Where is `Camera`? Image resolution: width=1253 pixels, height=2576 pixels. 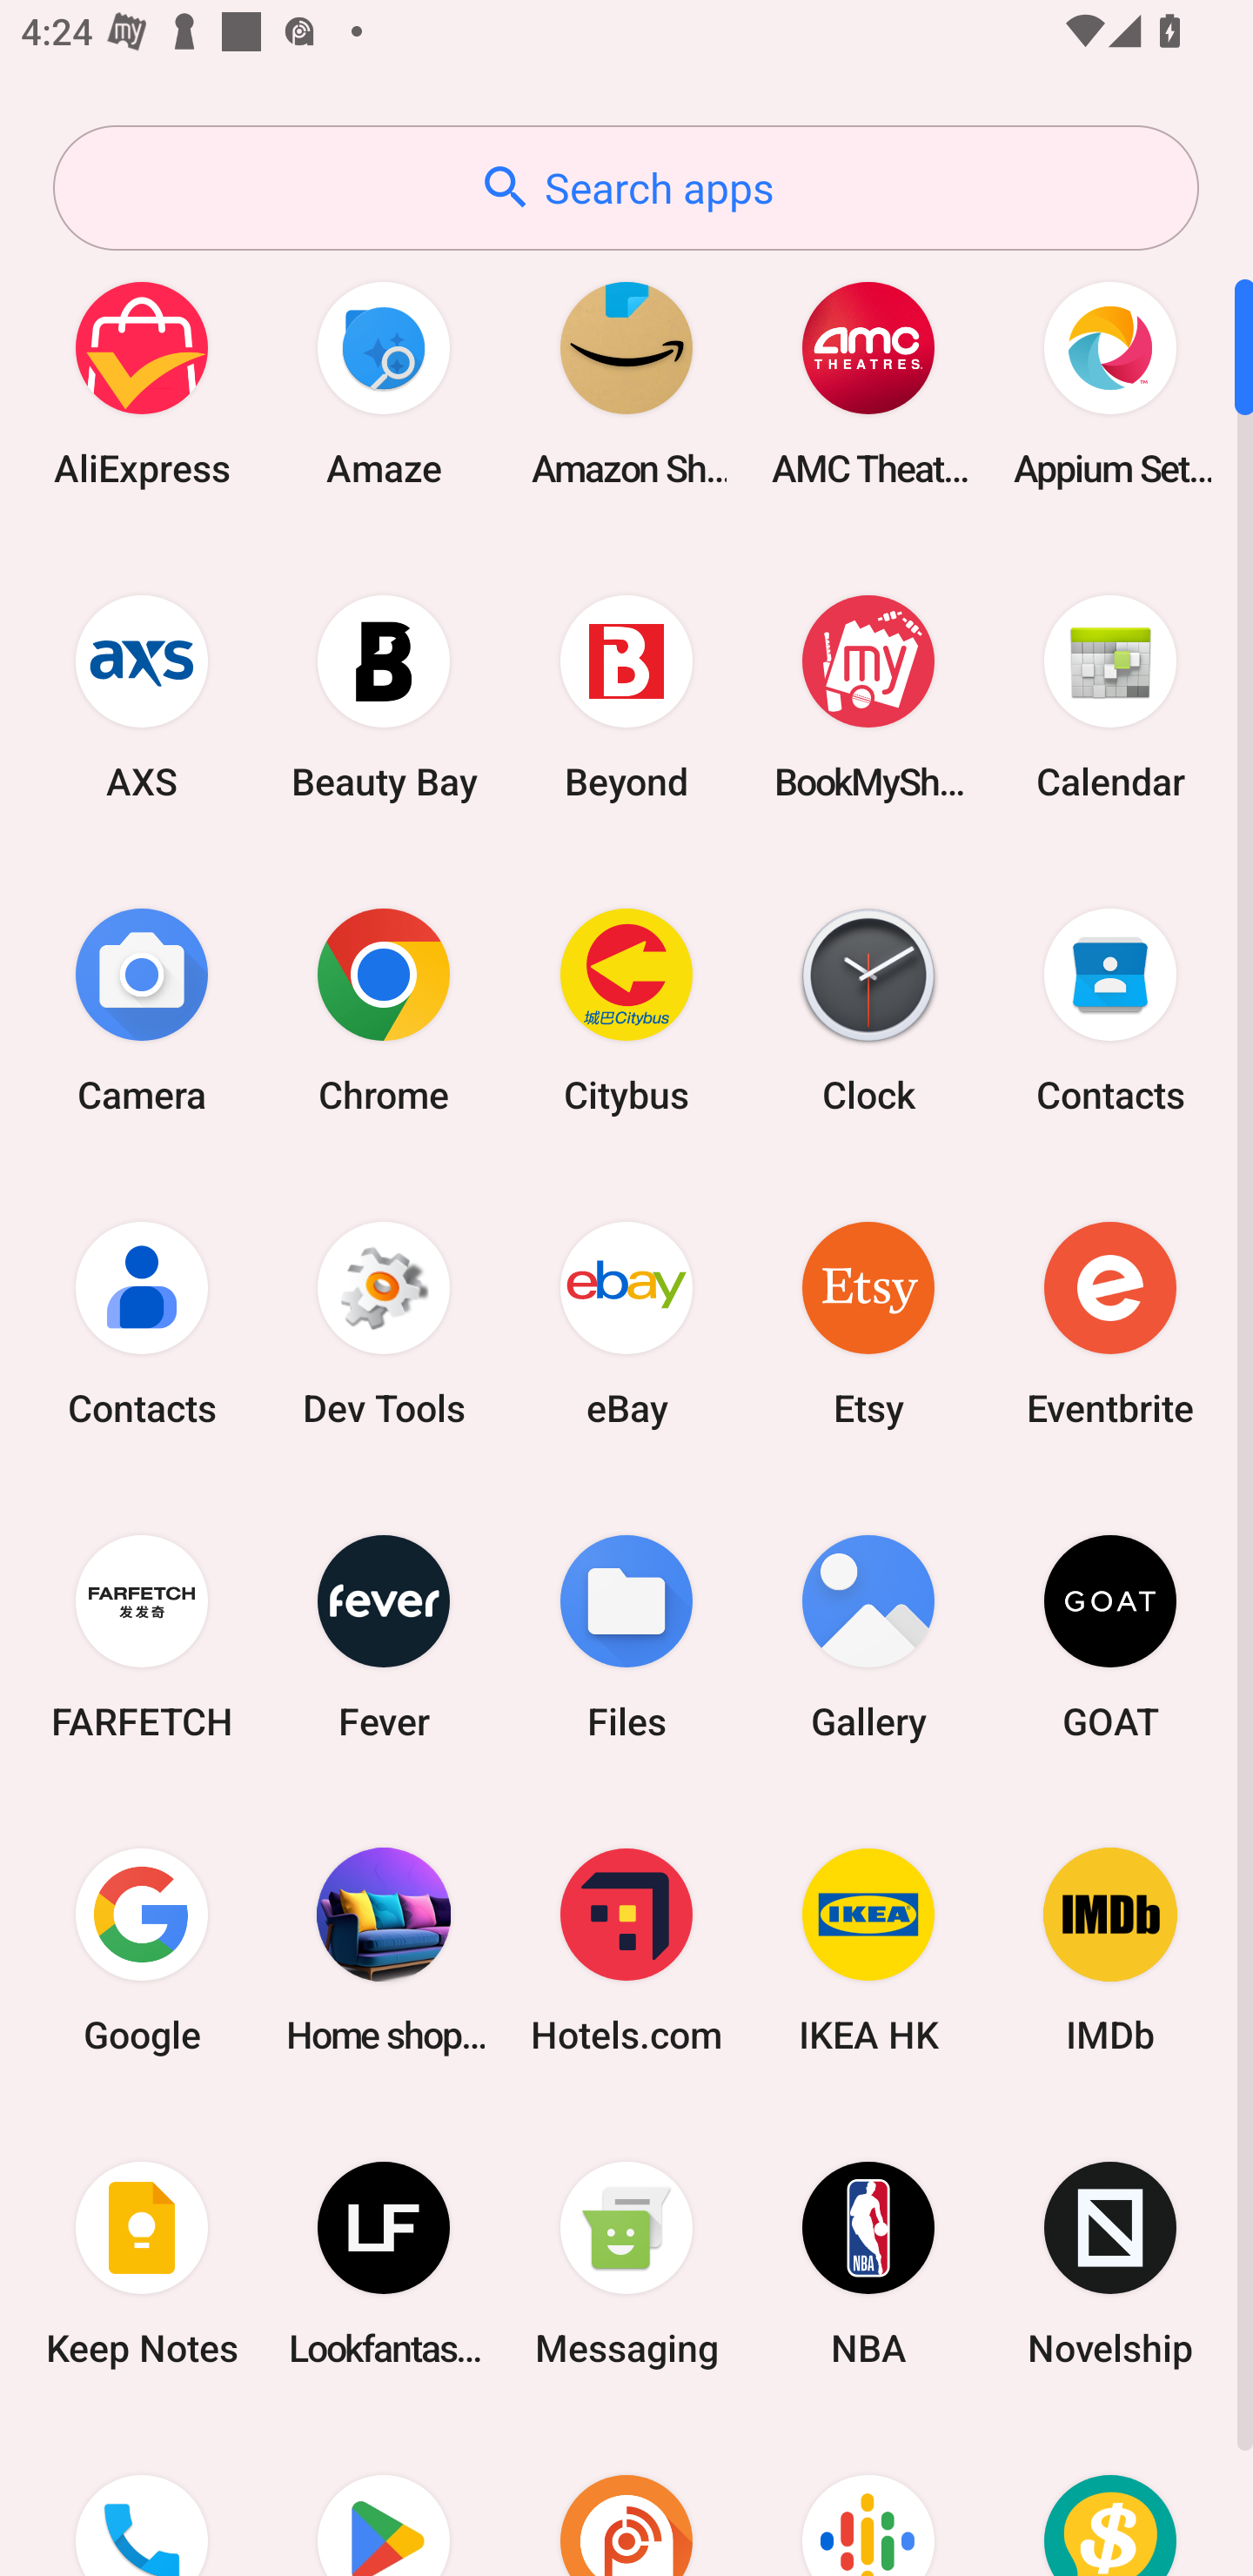 Camera is located at coordinates (142, 1010).